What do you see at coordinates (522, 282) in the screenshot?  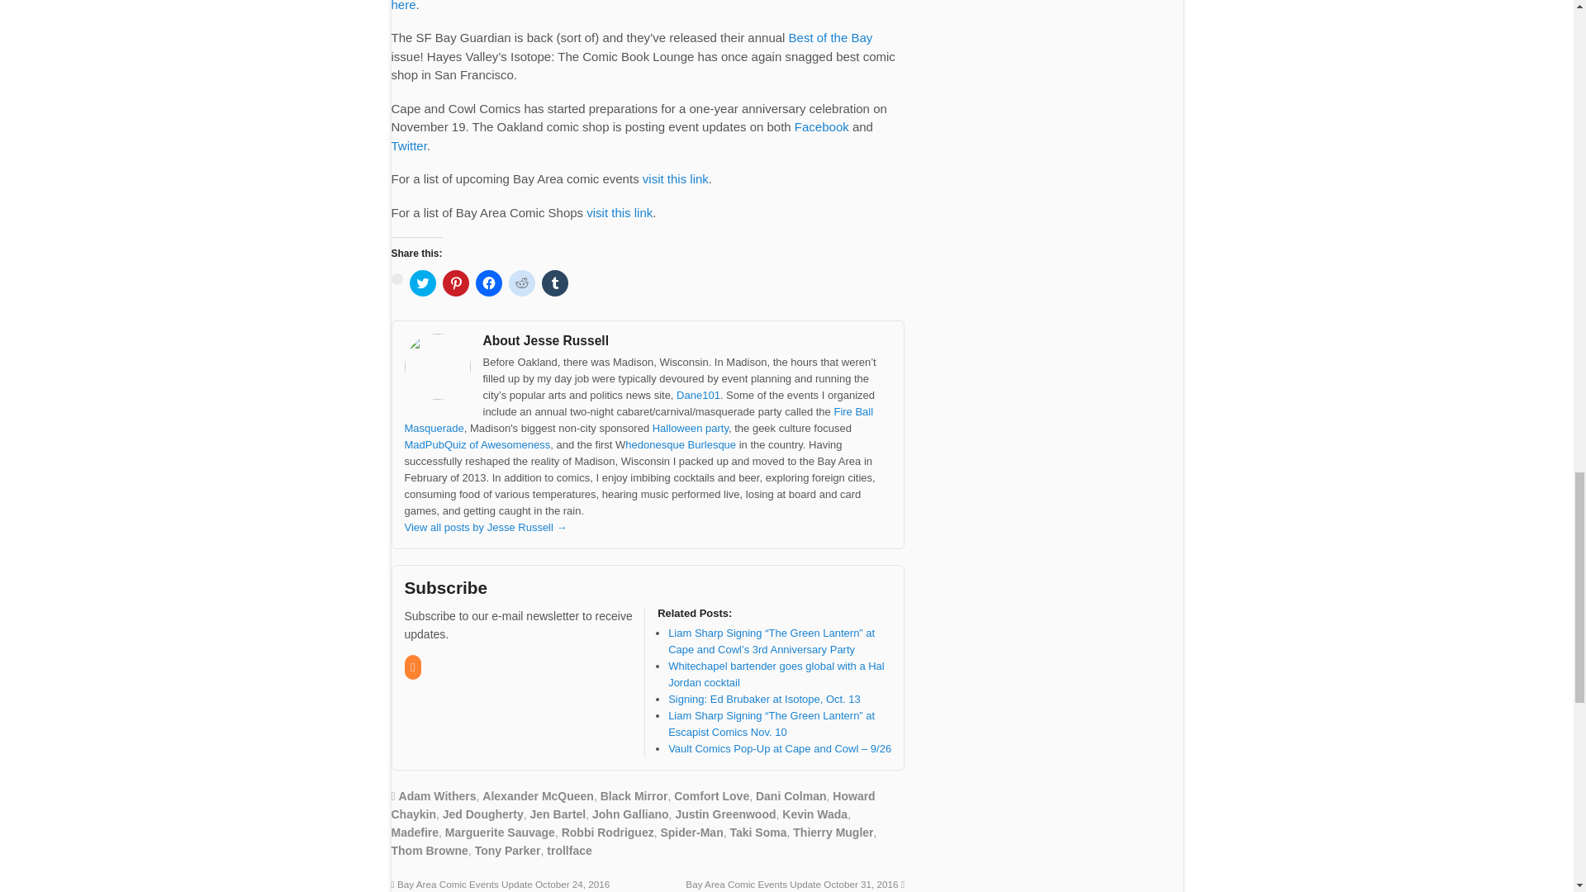 I see `Click to share on Reddit` at bounding box center [522, 282].